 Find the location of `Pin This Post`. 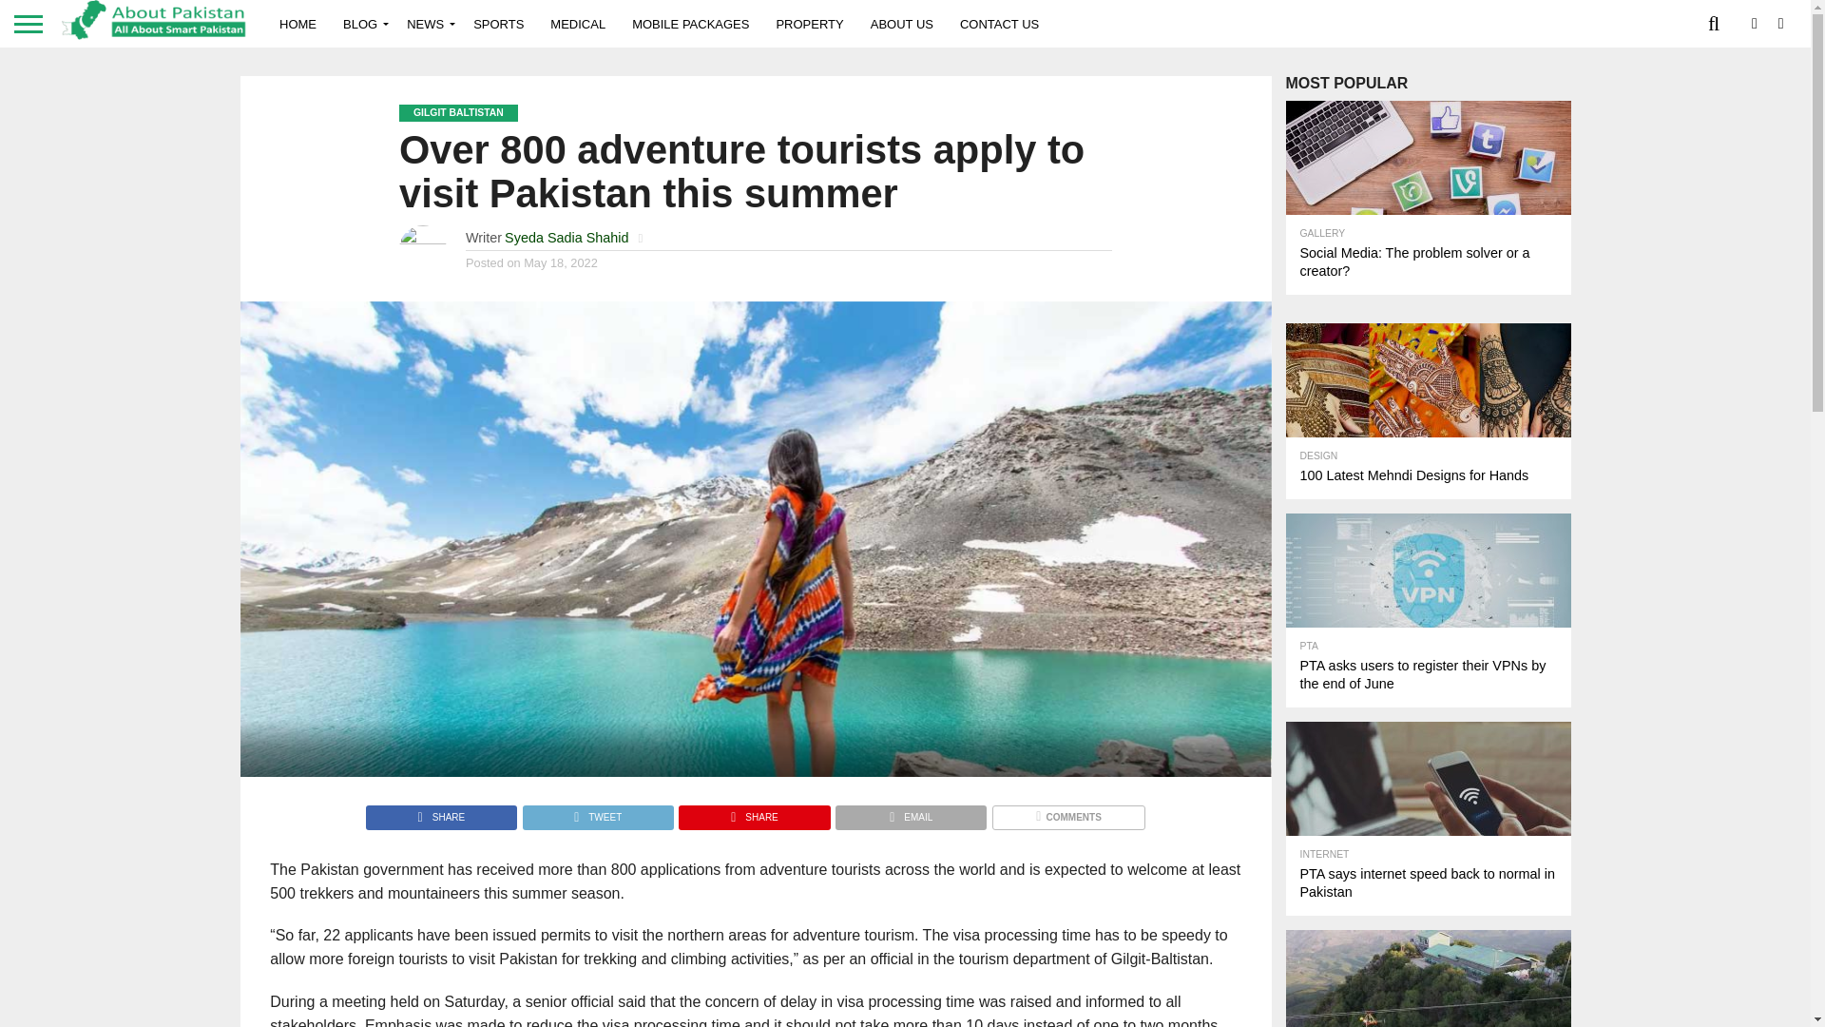

Pin This Post is located at coordinates (753, 812).